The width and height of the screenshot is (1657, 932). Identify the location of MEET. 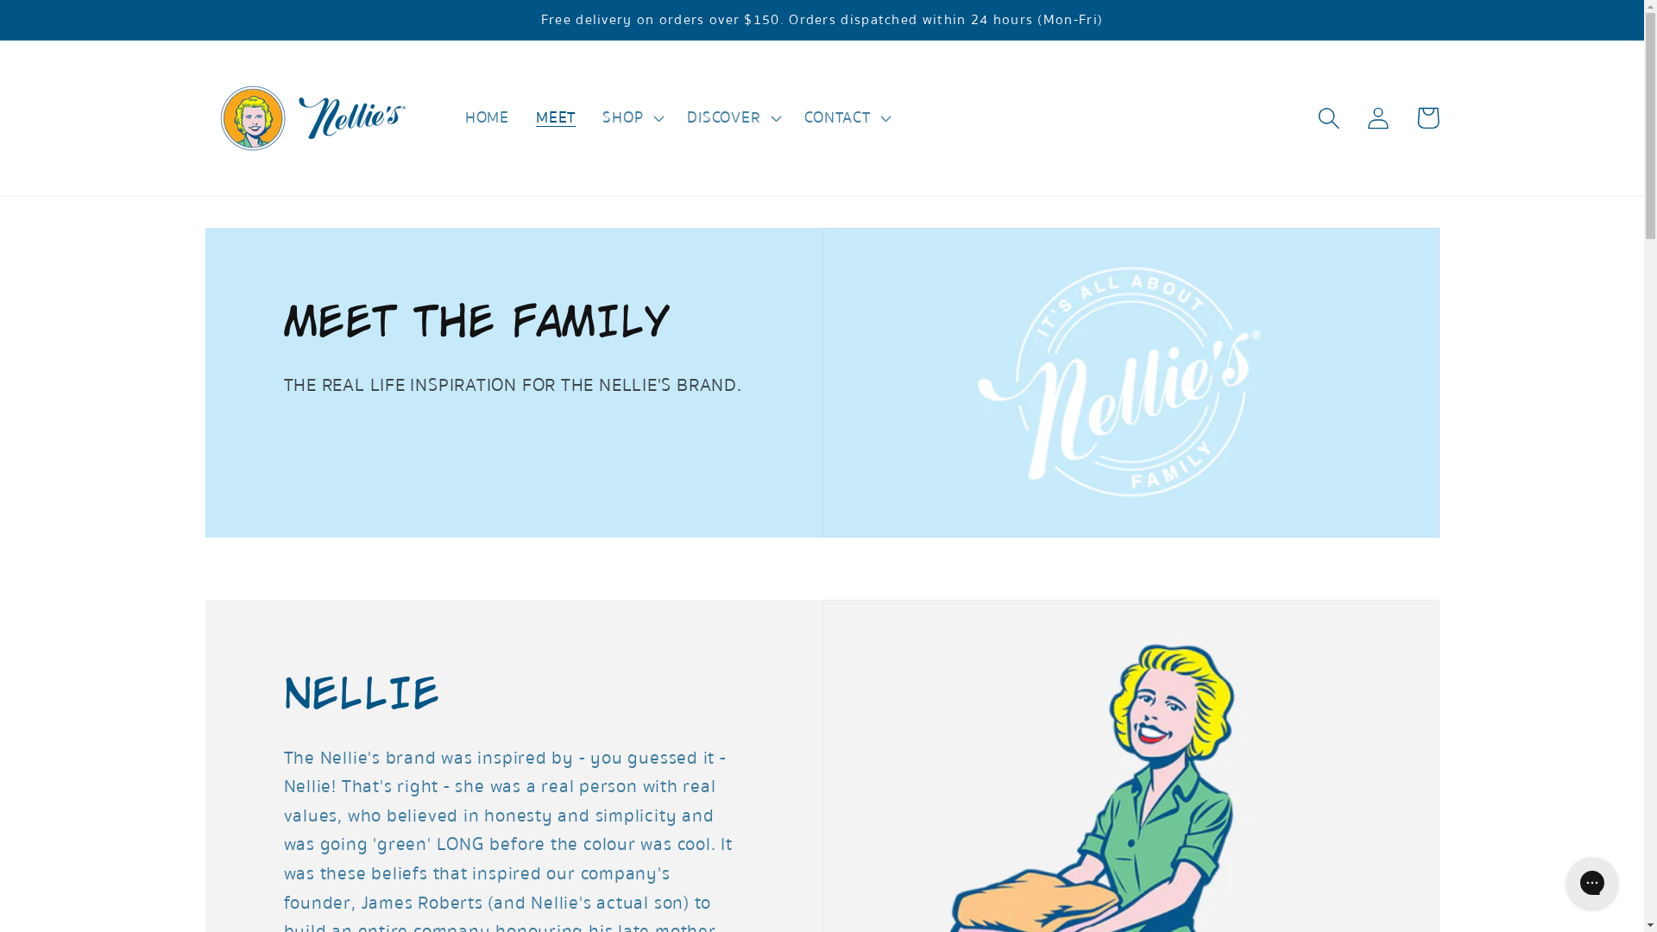
(556, 118).